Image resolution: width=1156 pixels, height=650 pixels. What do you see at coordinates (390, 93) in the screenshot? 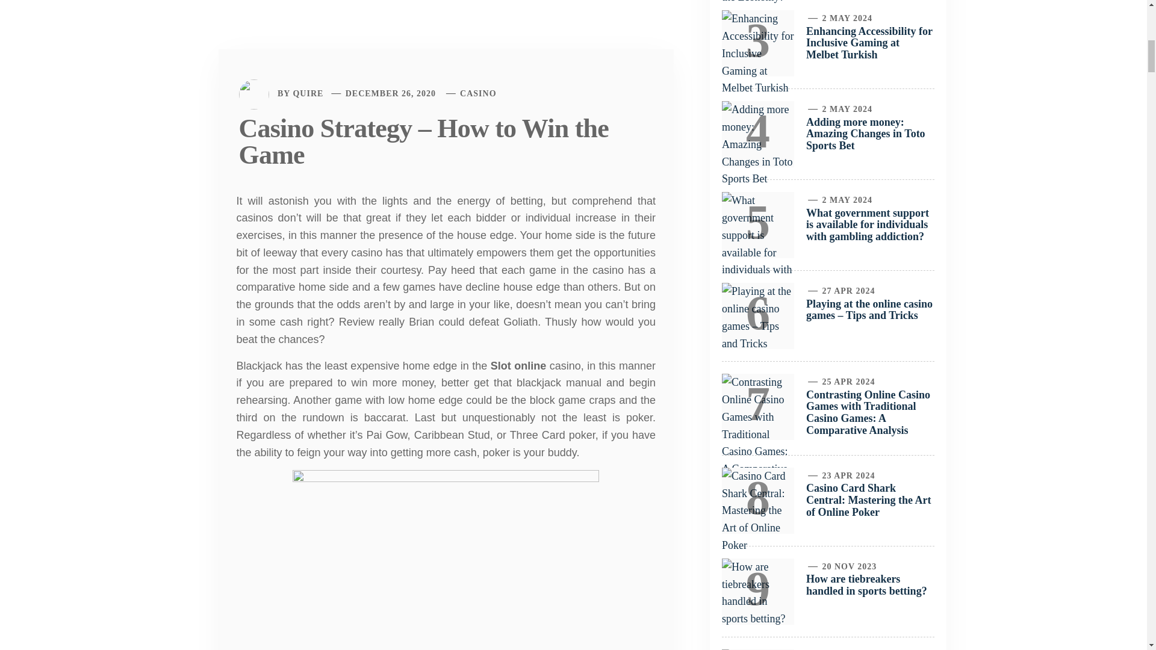
I see `DECEMBER 26, 2020` at bounding box center [390, 93].